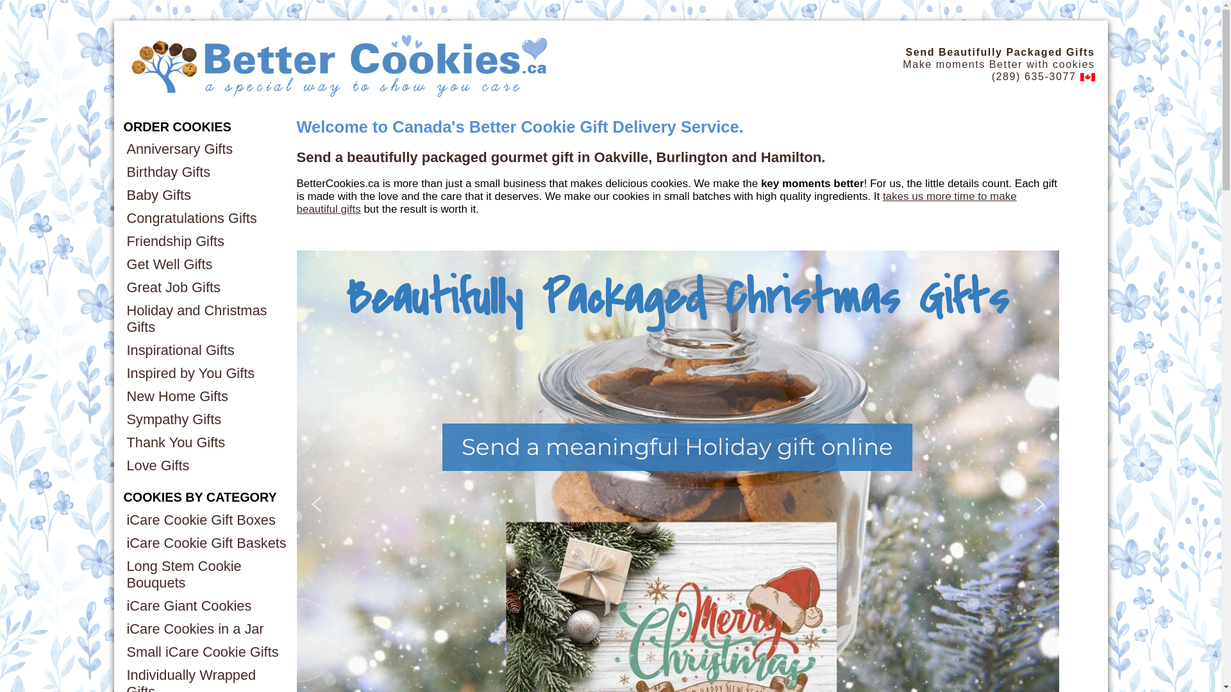 The image size is (1231, 692). What do you see at coordinates (206, 319) in the screenshot?
I see `Holiday and Christmas Gifts` at bounding box center [206, 319].